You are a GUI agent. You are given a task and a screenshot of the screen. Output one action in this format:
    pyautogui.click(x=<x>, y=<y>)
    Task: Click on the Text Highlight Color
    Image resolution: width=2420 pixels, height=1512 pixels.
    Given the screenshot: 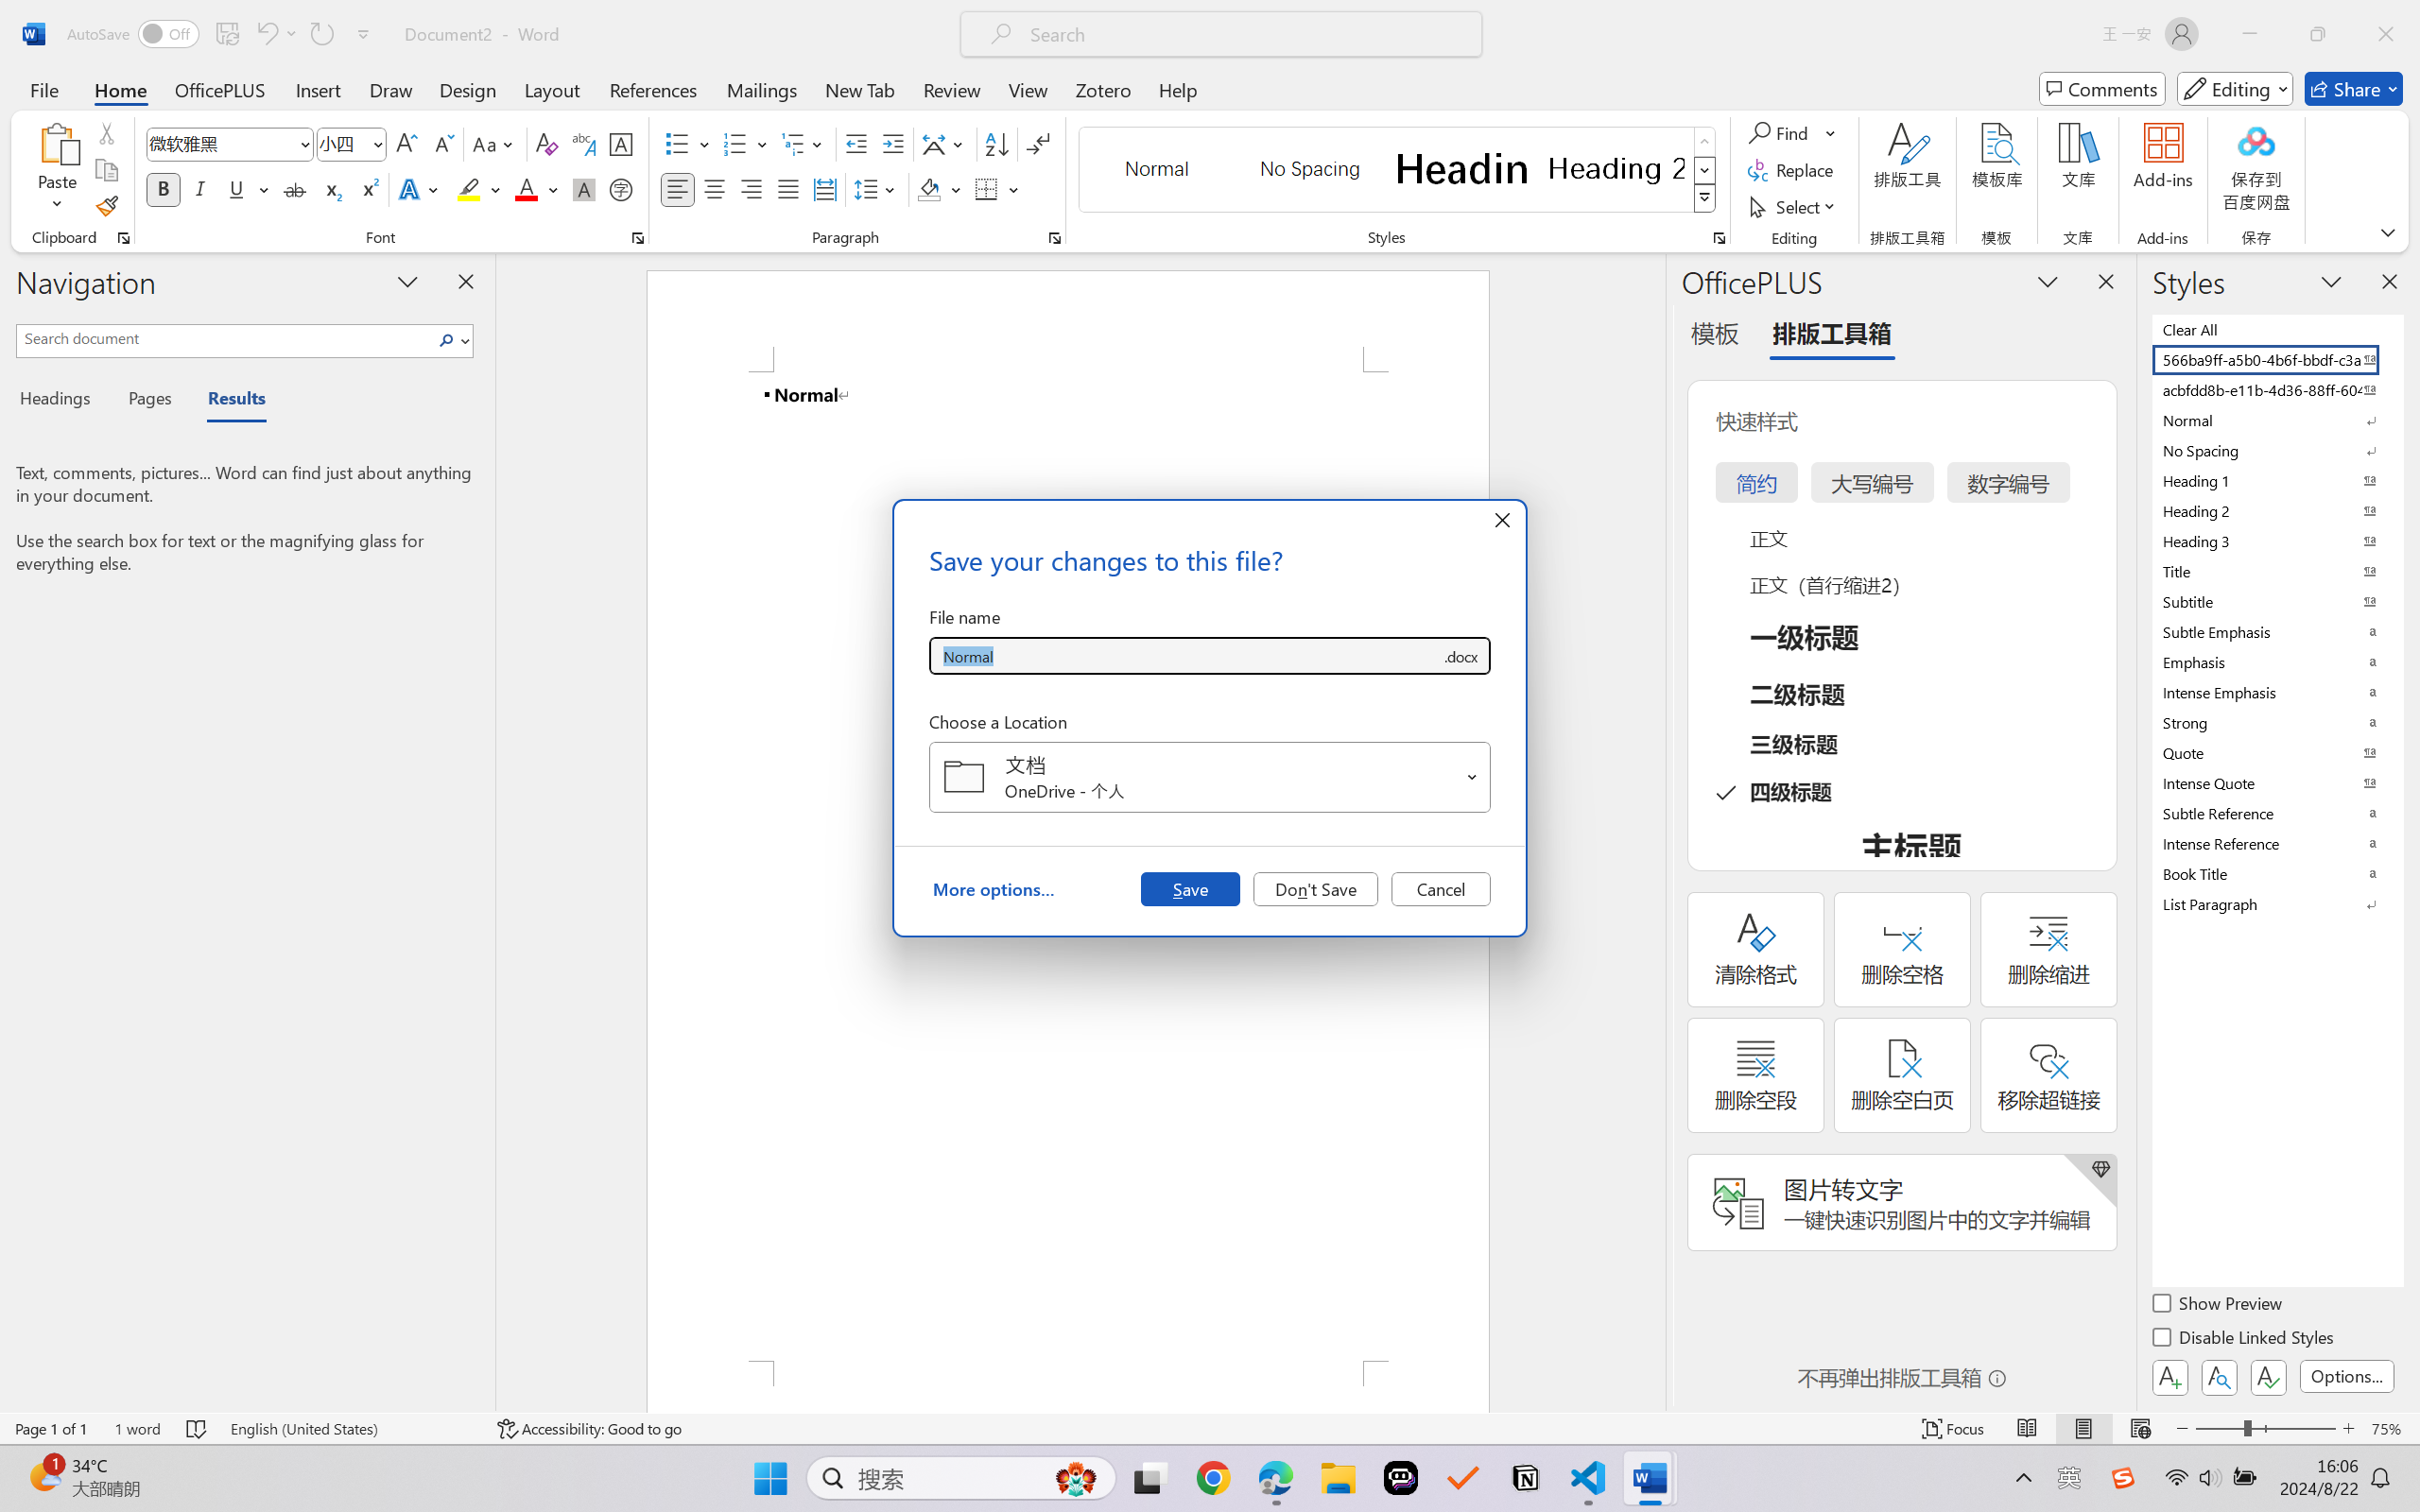 What is the action you would take?
    pyautogui.click(x=478, y=189)
    